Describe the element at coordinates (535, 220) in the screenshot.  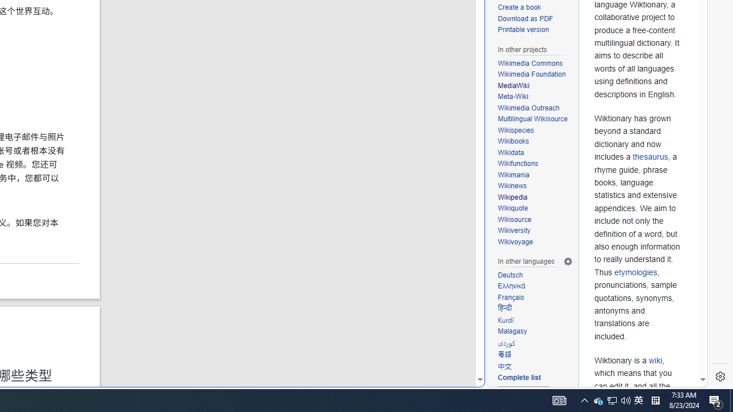
I see `Wikisource` at that location.